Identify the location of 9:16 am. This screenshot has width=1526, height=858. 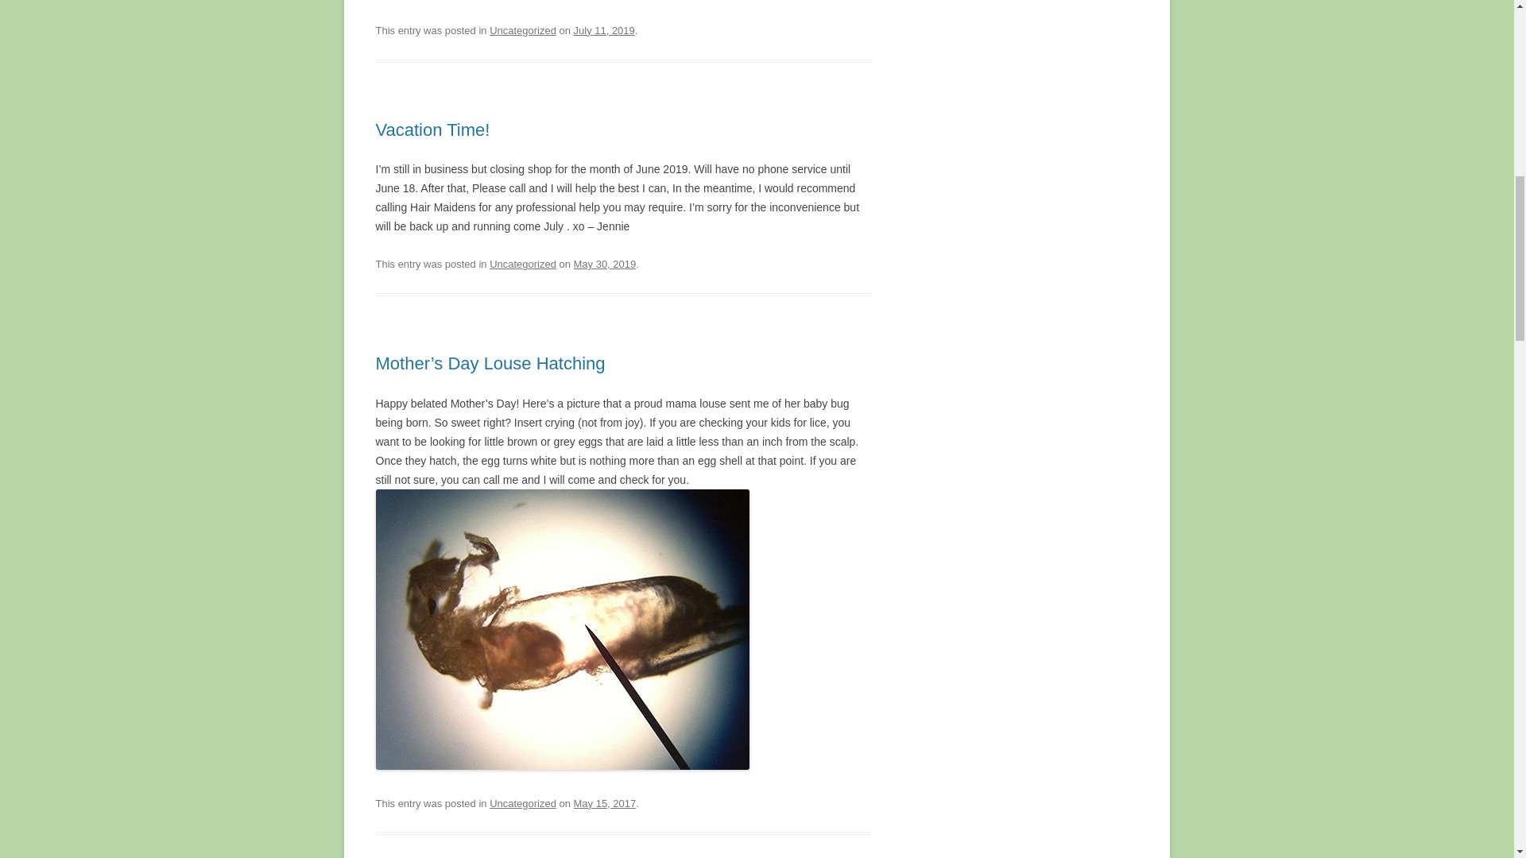
(604, 804).